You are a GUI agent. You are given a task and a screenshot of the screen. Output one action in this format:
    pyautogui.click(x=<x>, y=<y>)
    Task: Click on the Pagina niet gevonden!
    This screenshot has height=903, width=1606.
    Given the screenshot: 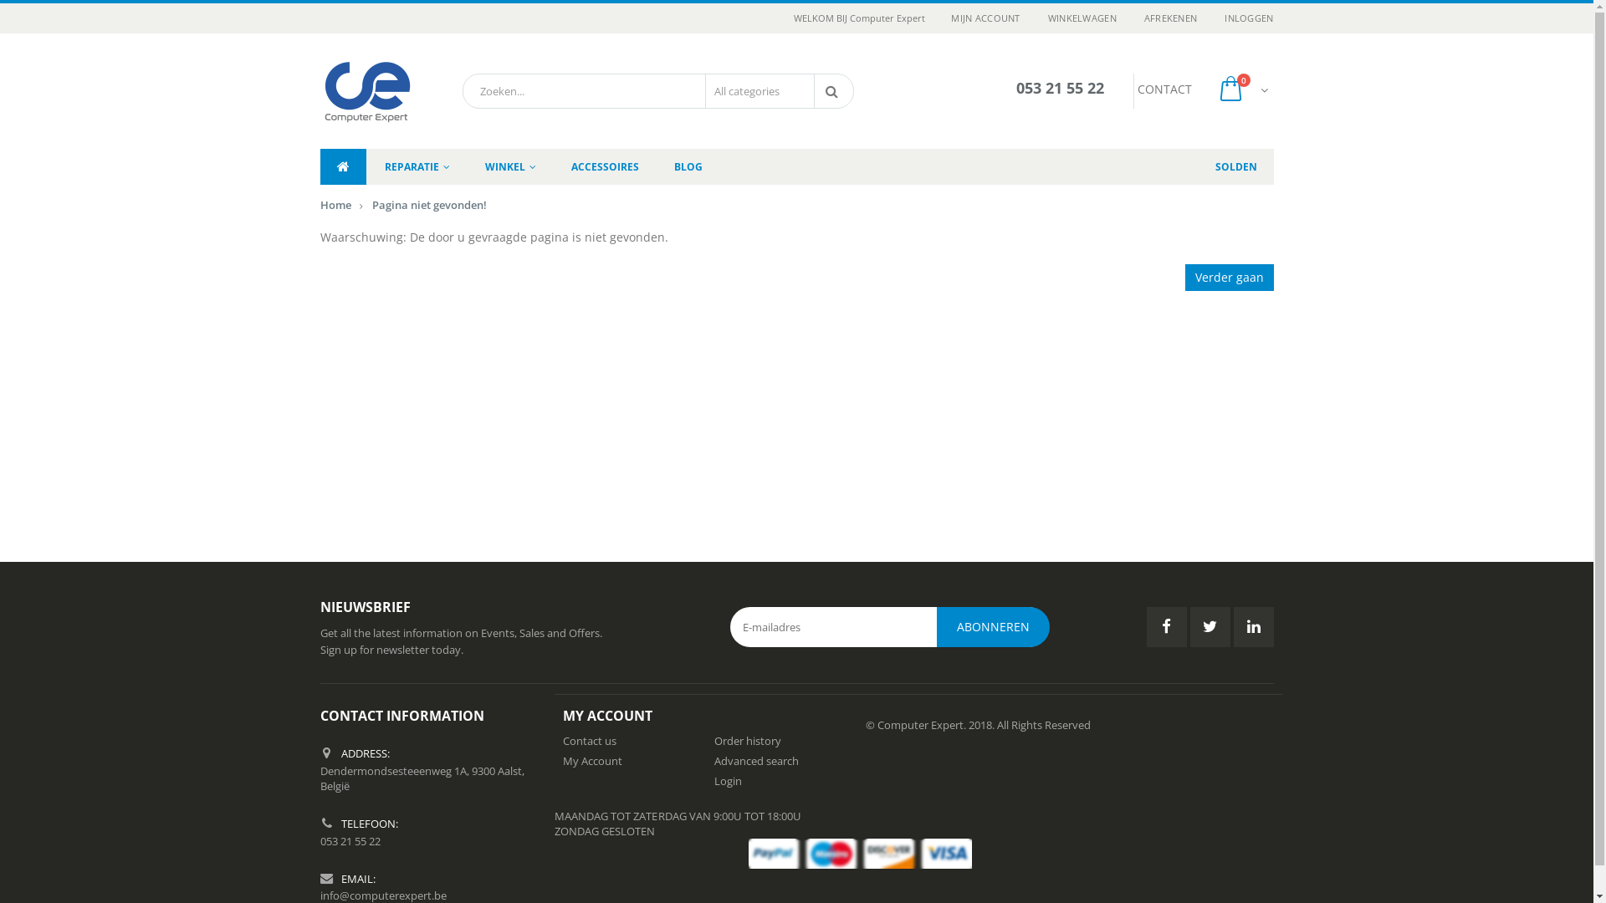 What is the action you would take?
    pyautogui.click(x=428, y=205)
    